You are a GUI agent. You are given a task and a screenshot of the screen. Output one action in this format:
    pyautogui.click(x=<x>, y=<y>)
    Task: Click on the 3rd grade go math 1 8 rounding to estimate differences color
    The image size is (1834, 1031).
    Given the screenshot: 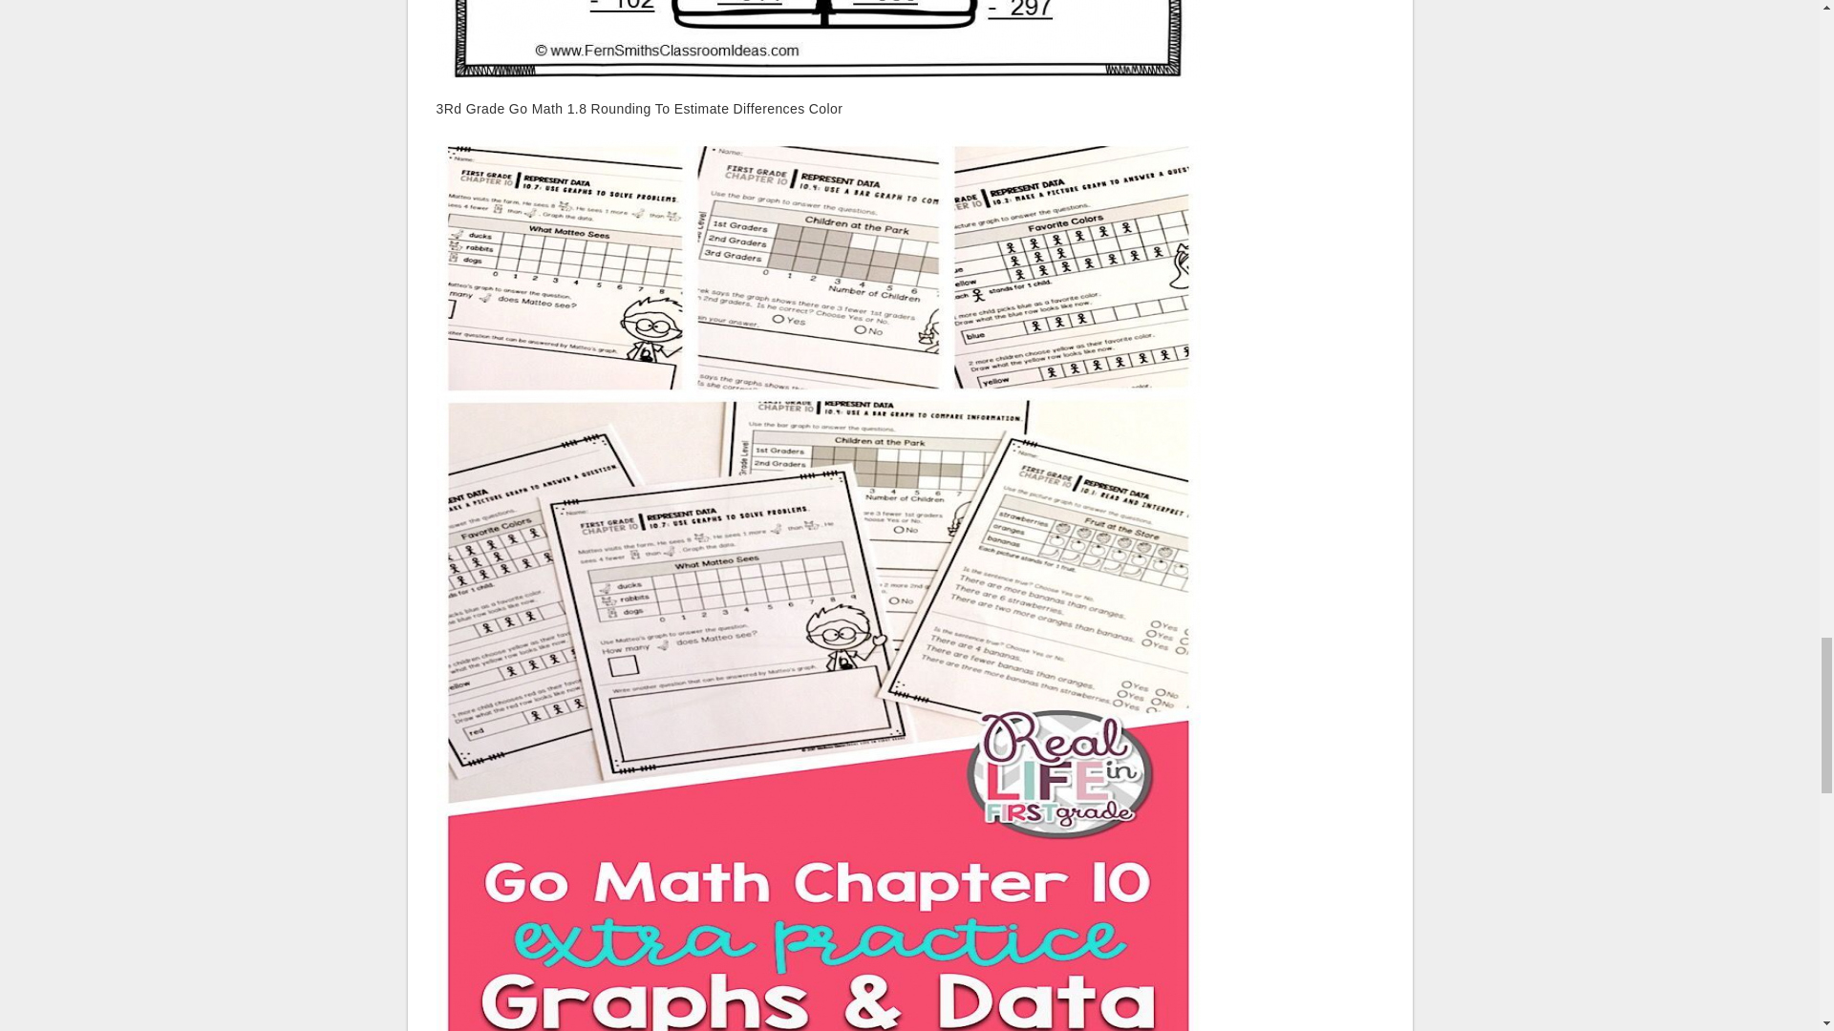 What is the action you would take?
    pyautogui.click(x=818, y=39)
    